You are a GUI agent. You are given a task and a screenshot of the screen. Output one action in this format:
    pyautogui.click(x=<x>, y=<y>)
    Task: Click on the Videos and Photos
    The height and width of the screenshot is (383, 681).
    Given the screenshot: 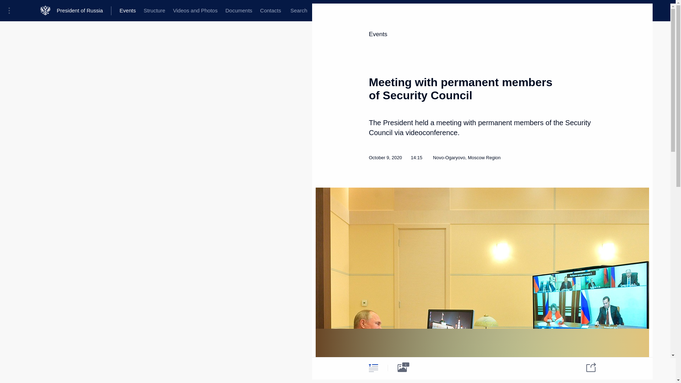 What is the action you would take?
    pyautogui.click(x=195, y=11)
    